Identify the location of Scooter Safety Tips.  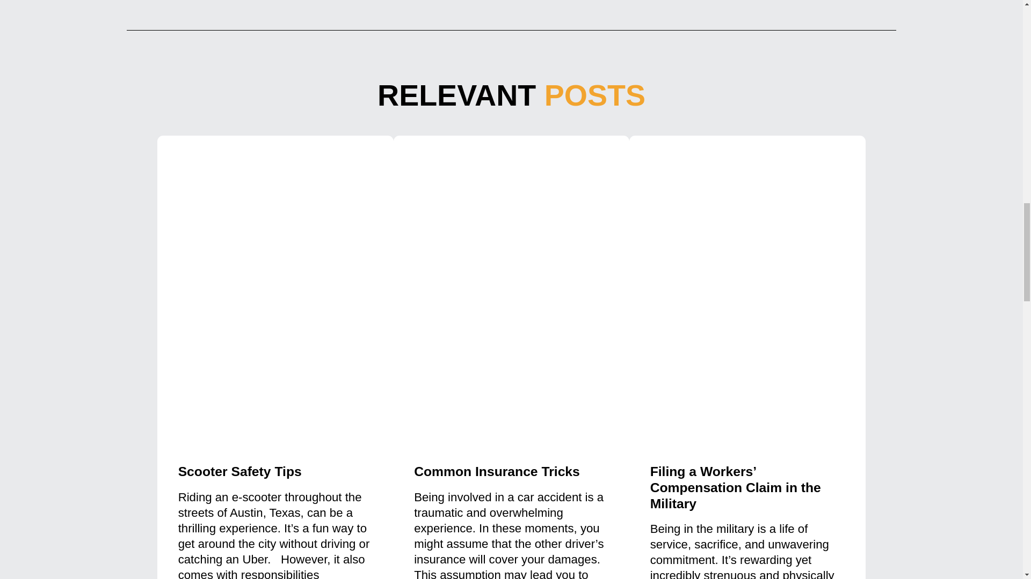
(240, 472).